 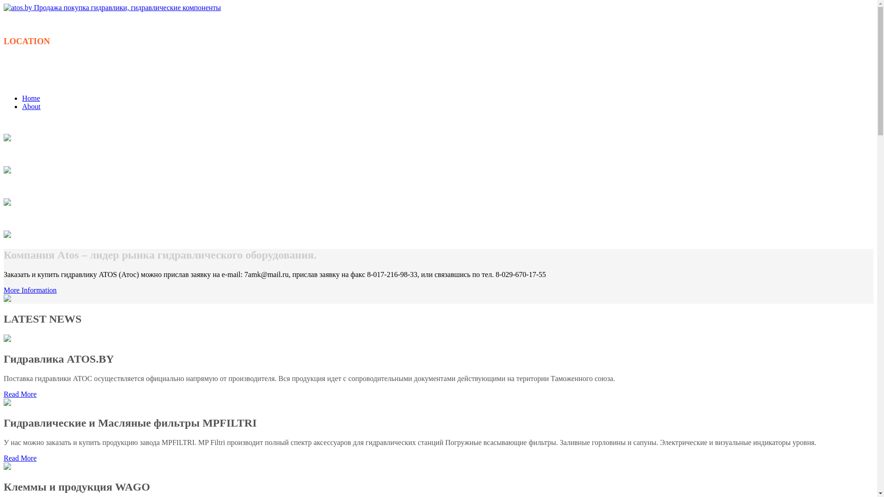 I want to click on More Information, so click(x=30, y=290).